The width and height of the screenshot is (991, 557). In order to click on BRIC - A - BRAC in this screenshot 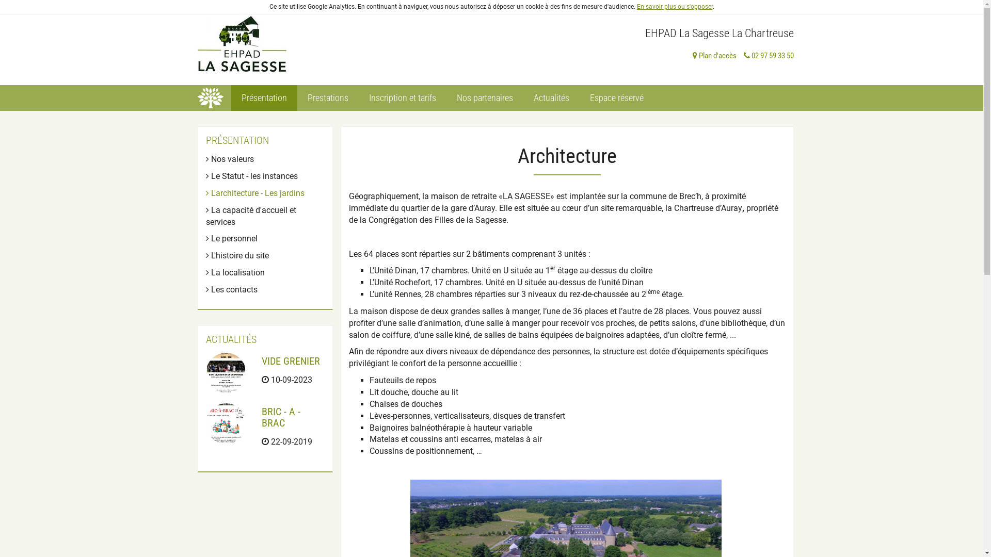, I will do `click(281, 417)`.